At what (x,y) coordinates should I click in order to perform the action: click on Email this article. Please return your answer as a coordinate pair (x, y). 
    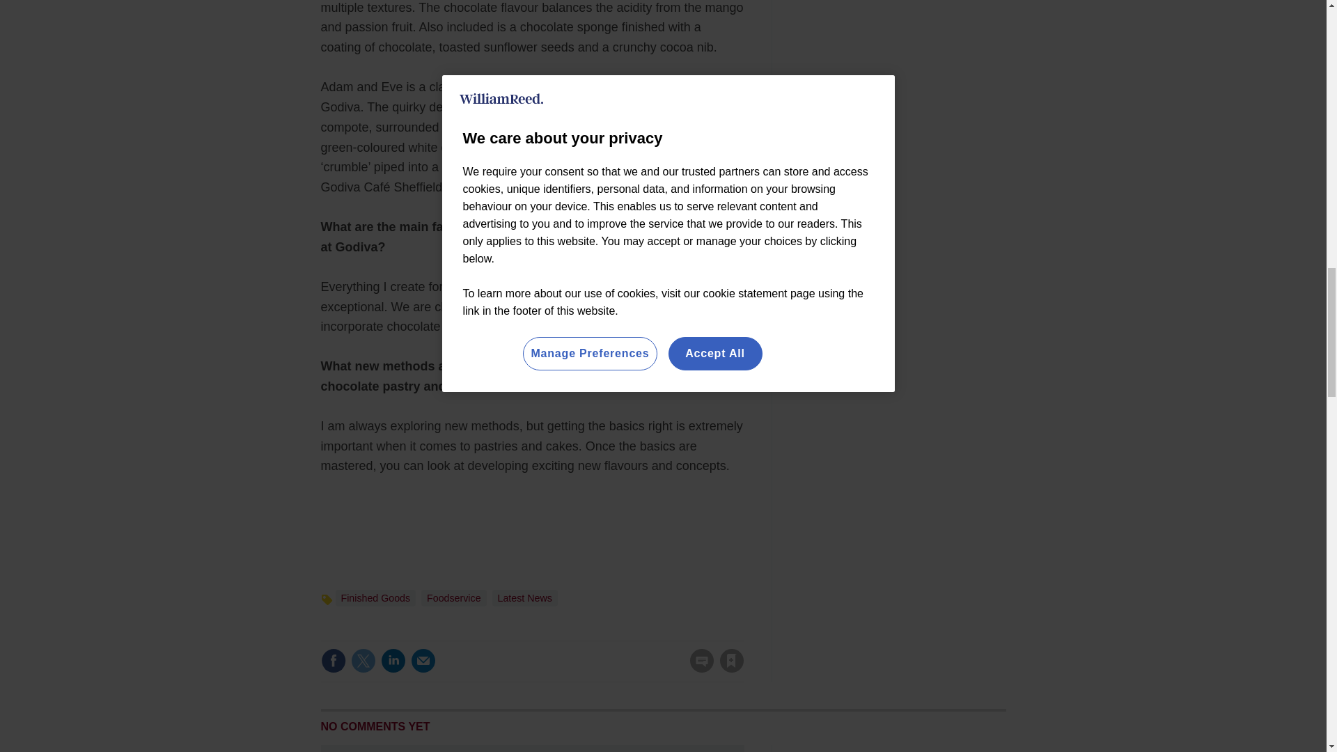
    Looking at the image, I should click on (423, 660).